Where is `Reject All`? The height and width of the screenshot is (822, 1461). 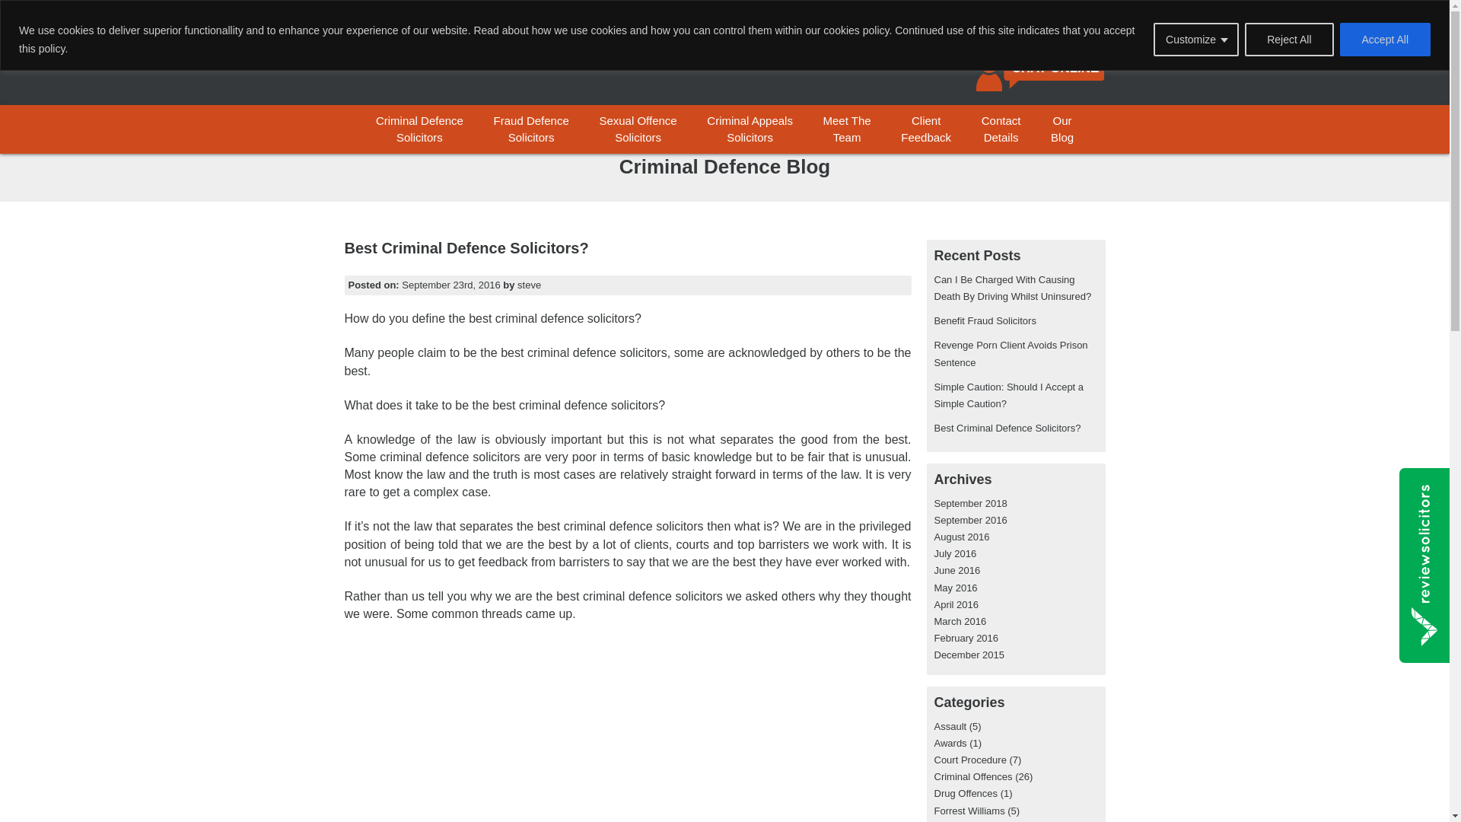 Reject All is located at coordinates (1288, 40).